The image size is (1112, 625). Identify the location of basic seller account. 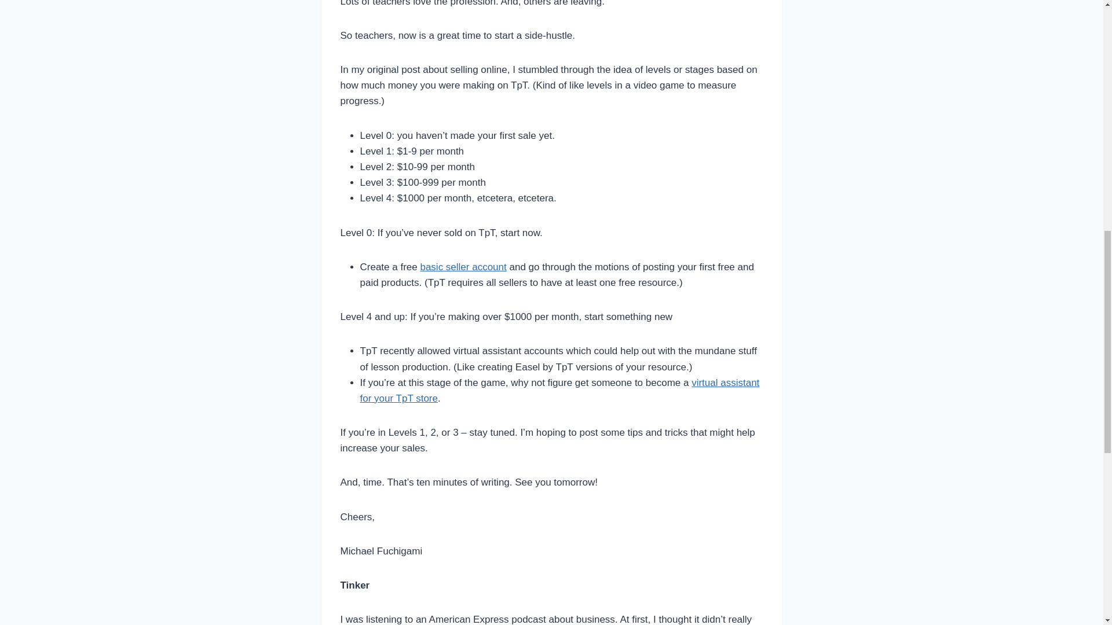
(463, 267).